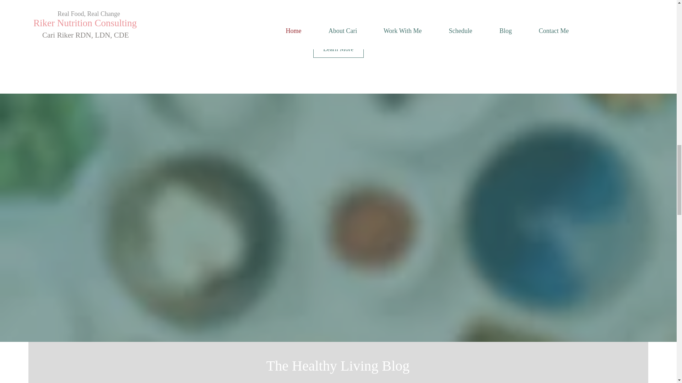 This screenshot has width=682, height=383. Describe the element at coordinates (338, 49) in the screenshot. I see `Learn More` at that location.